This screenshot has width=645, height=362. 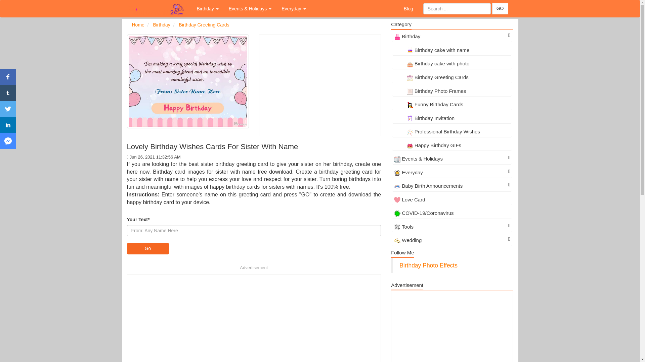 I want to click on Create birthday cards online, Create holiday cards online, so click(x=157, y=9).